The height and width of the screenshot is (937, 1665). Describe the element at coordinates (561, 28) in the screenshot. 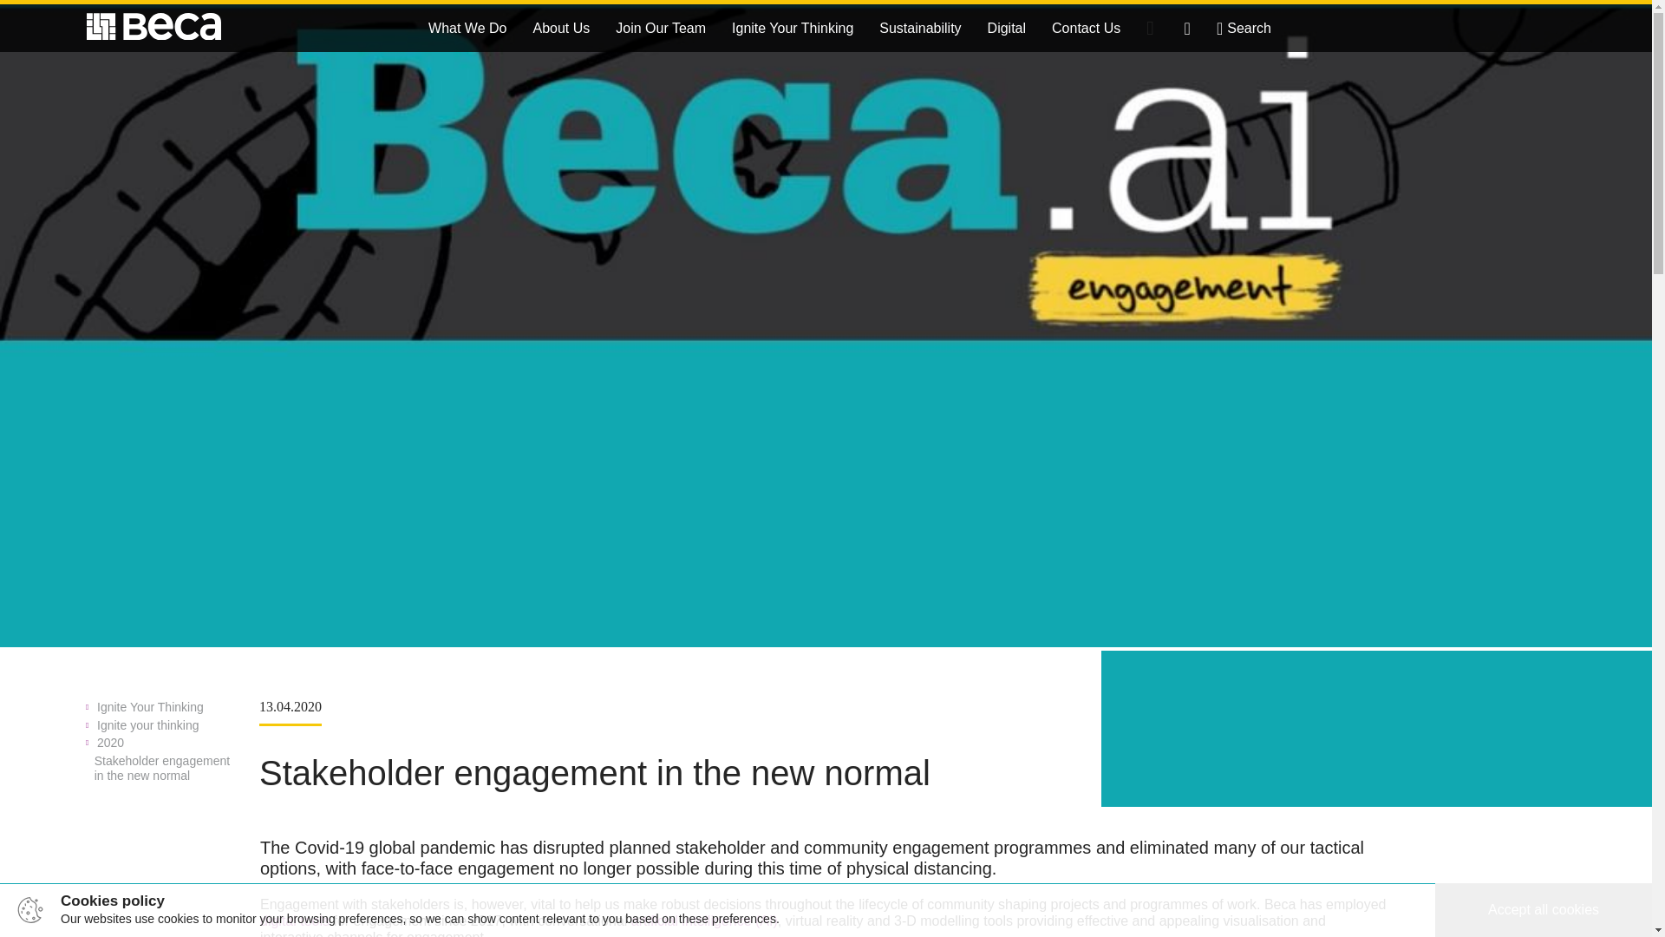

I see `About Us` at that location.